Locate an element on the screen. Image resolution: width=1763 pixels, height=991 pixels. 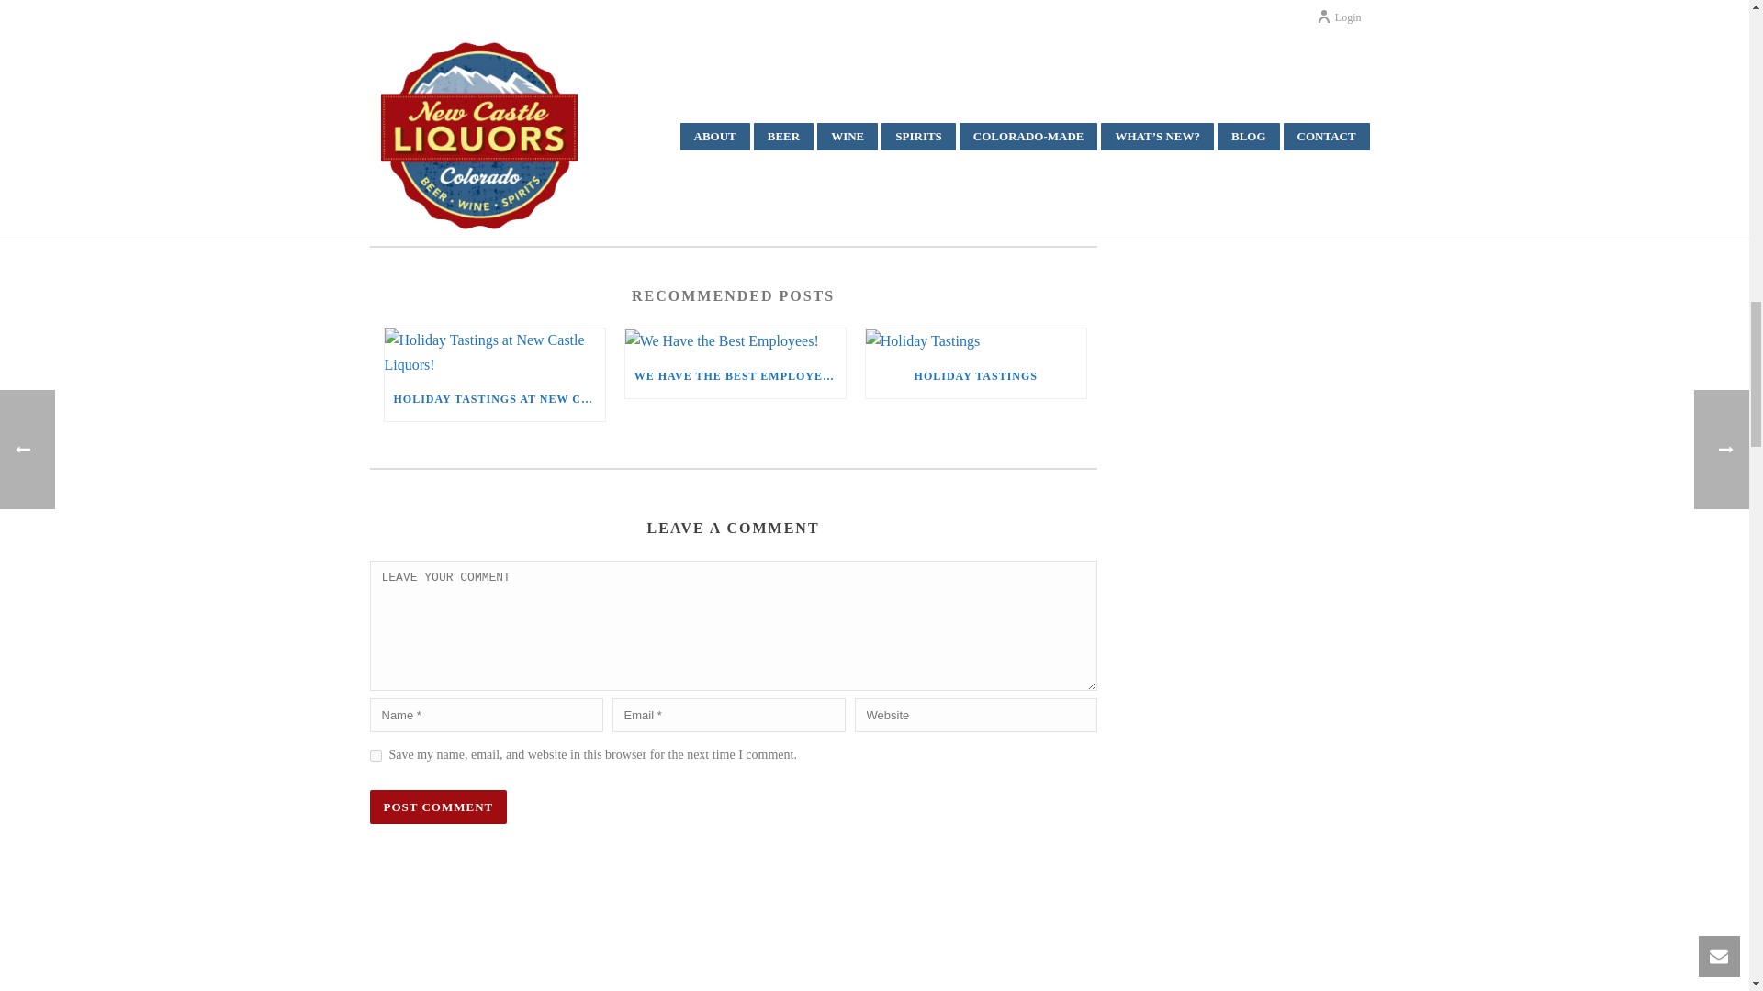
Holiday Tastings is located at coordinates (975, 340).